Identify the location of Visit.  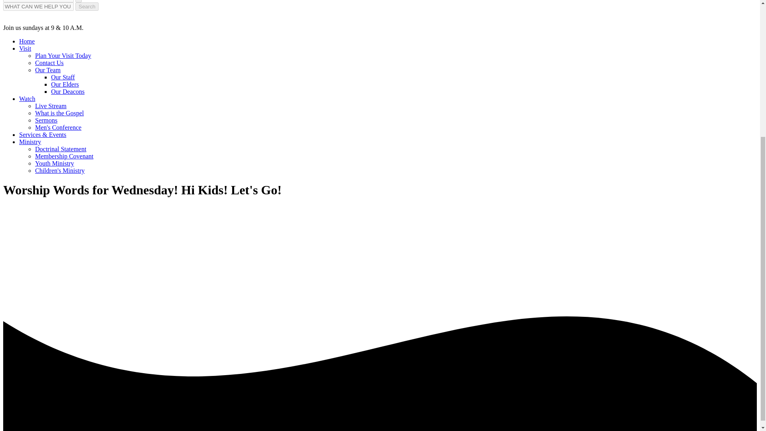
(25, 48).